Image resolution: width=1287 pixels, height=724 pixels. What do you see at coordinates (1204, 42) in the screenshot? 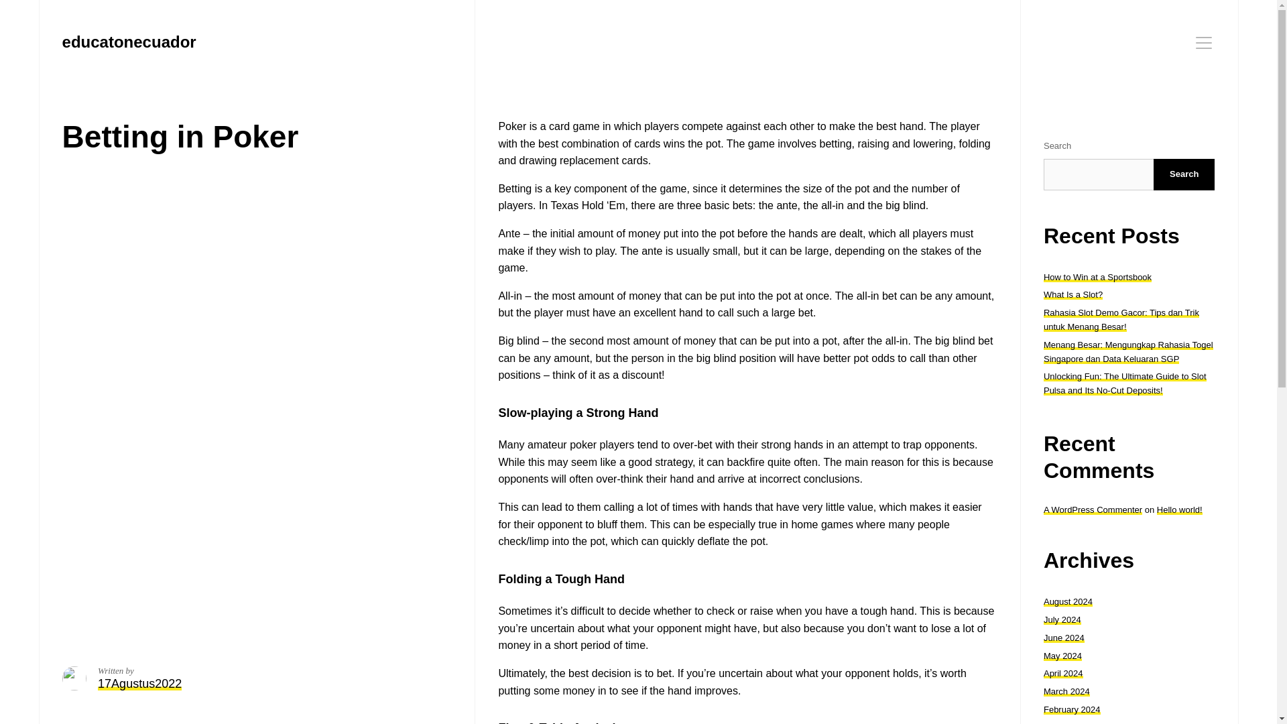
I see `Menu` at bounding box center [1204, 42].